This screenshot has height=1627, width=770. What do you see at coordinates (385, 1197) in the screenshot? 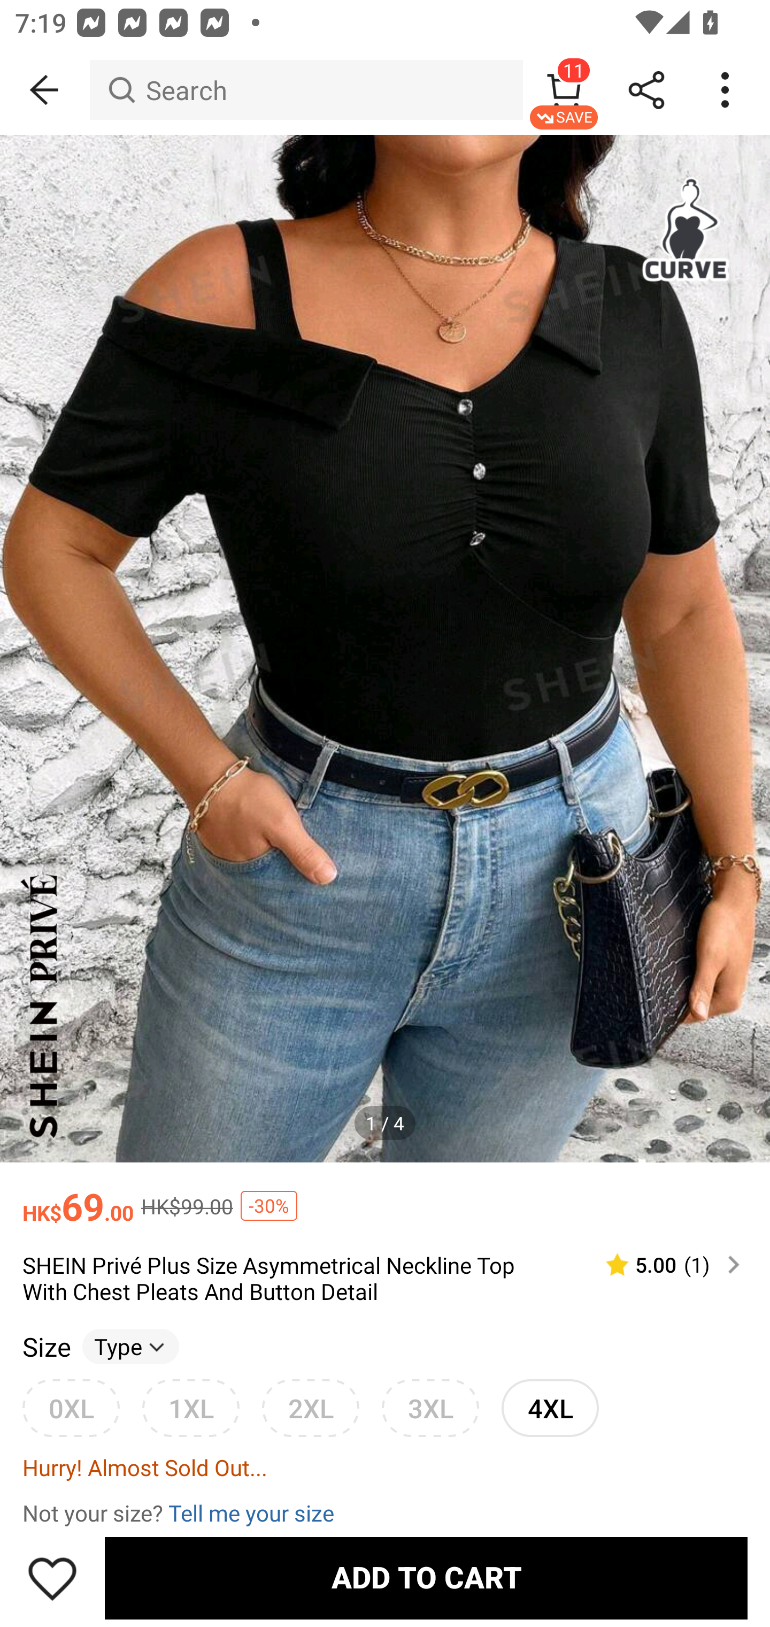
I see `HK$69.00 HK$99.00 -30%` at bounding box center [385, 1197].